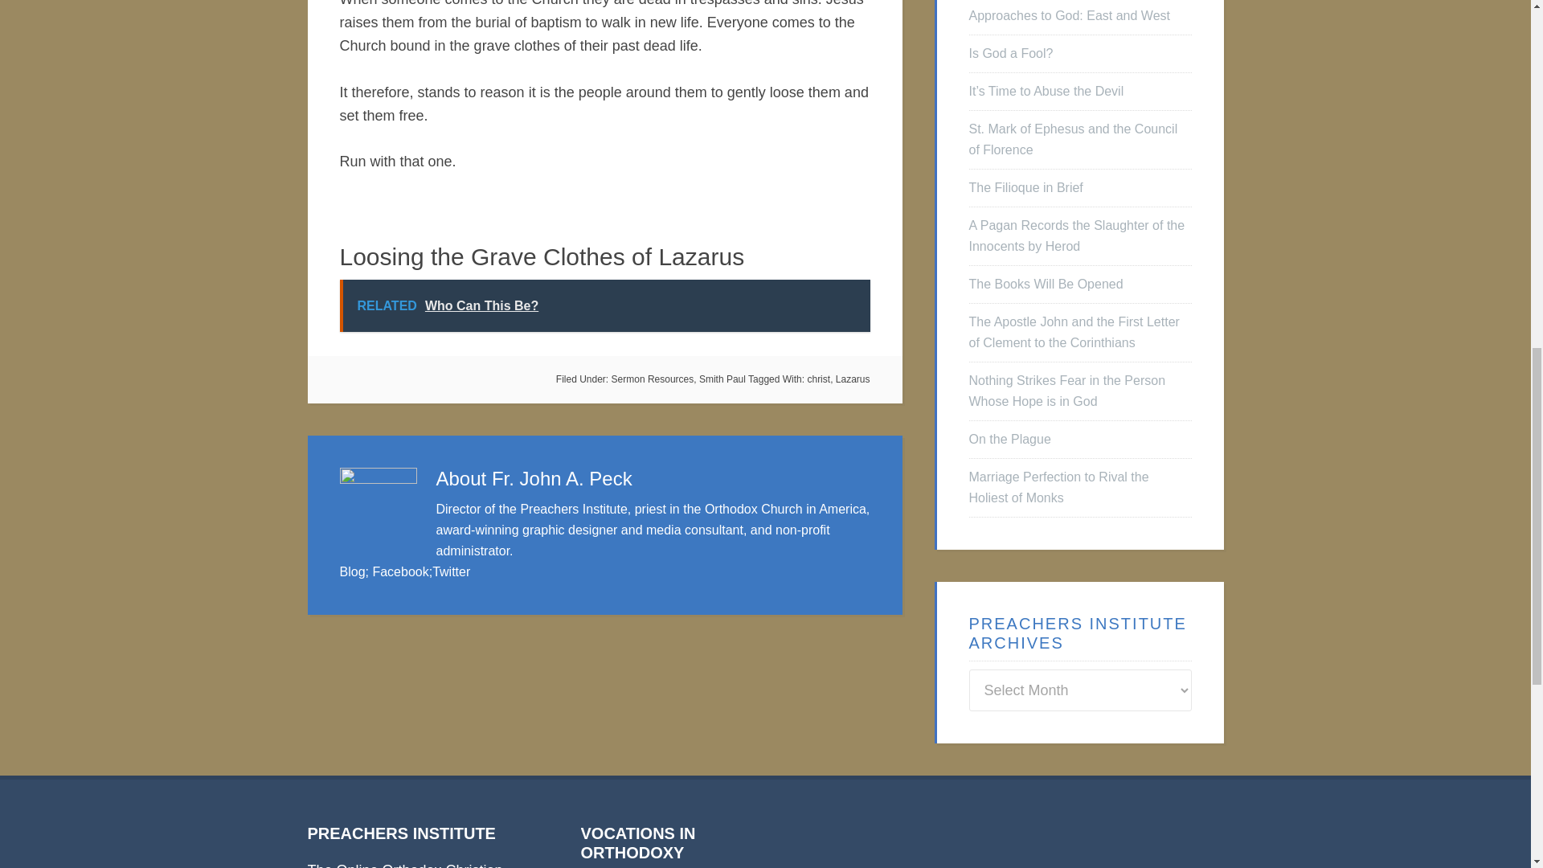  Describe the element at coordinates (604, 305) in the screenshot. I see `RELATED  Who Can This Be?` at that location.